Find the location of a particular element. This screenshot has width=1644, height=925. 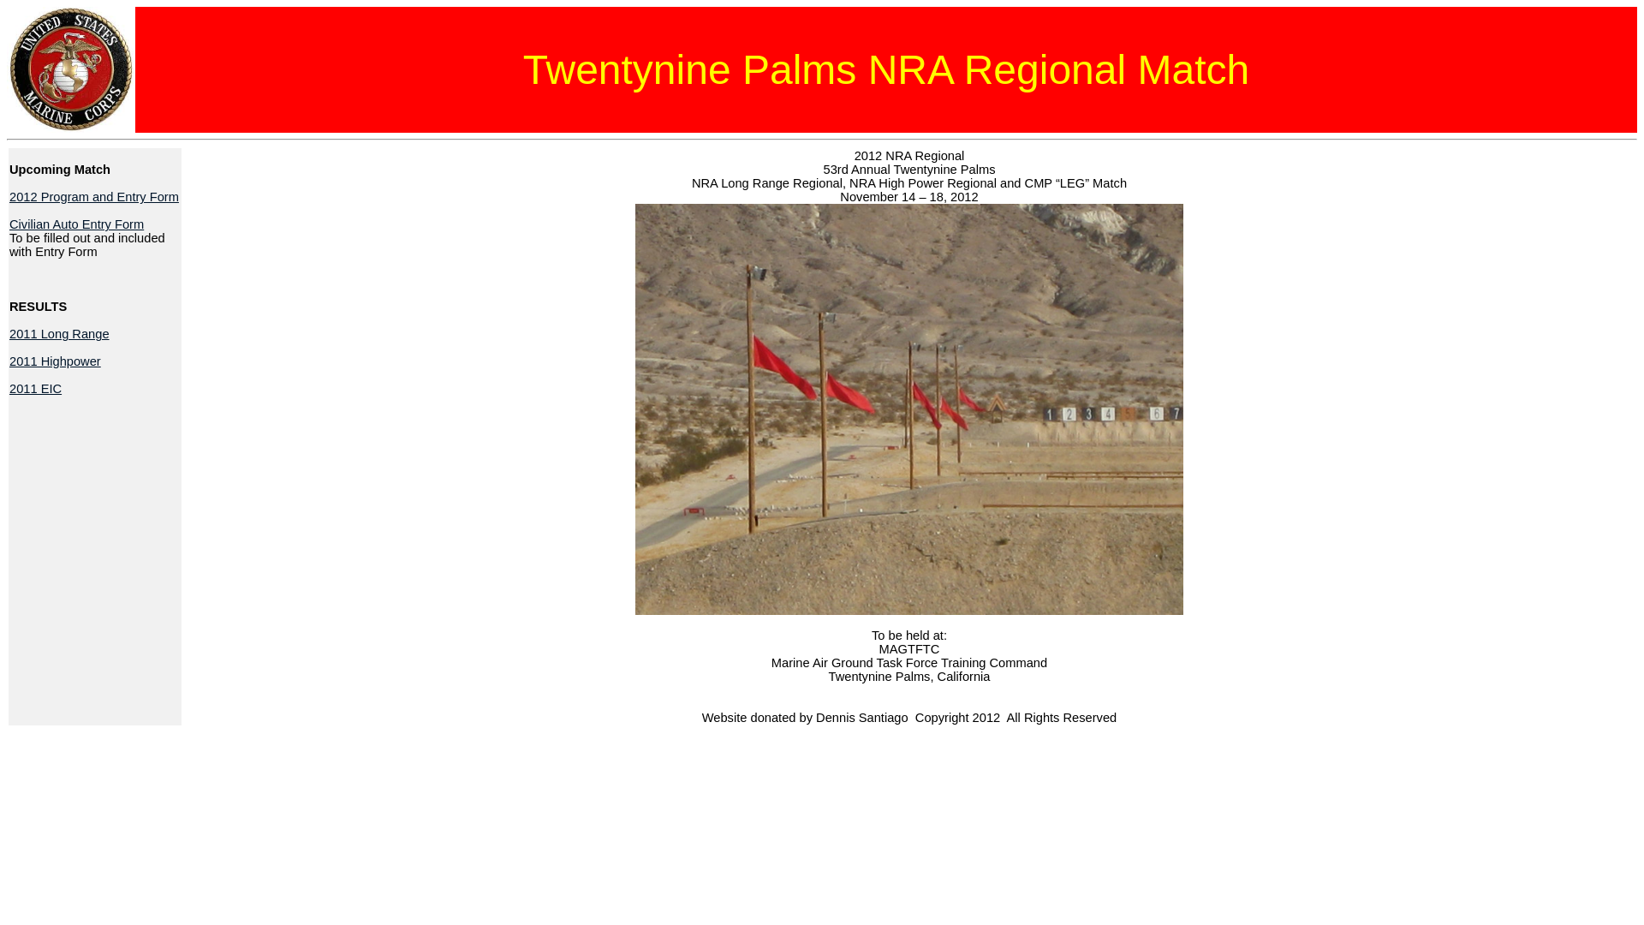

2011 EIC is located at coordinates (36, 389).